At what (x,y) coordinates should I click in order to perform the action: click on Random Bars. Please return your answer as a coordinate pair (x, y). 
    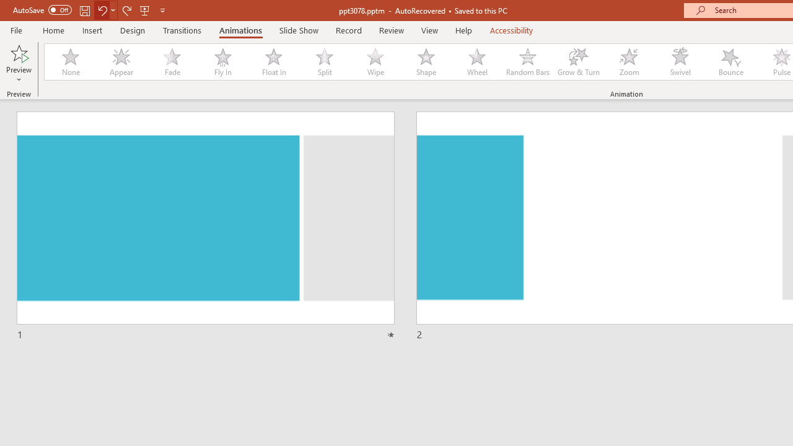
    Looking at the image, I should click on (528, 62).